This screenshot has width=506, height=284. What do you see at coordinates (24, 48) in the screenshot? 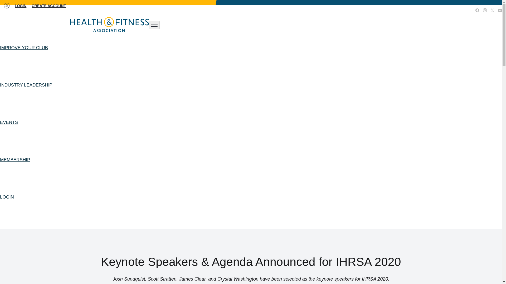
I see `IMPROVE YOUR CLUB` at bounding box center [24, 48].